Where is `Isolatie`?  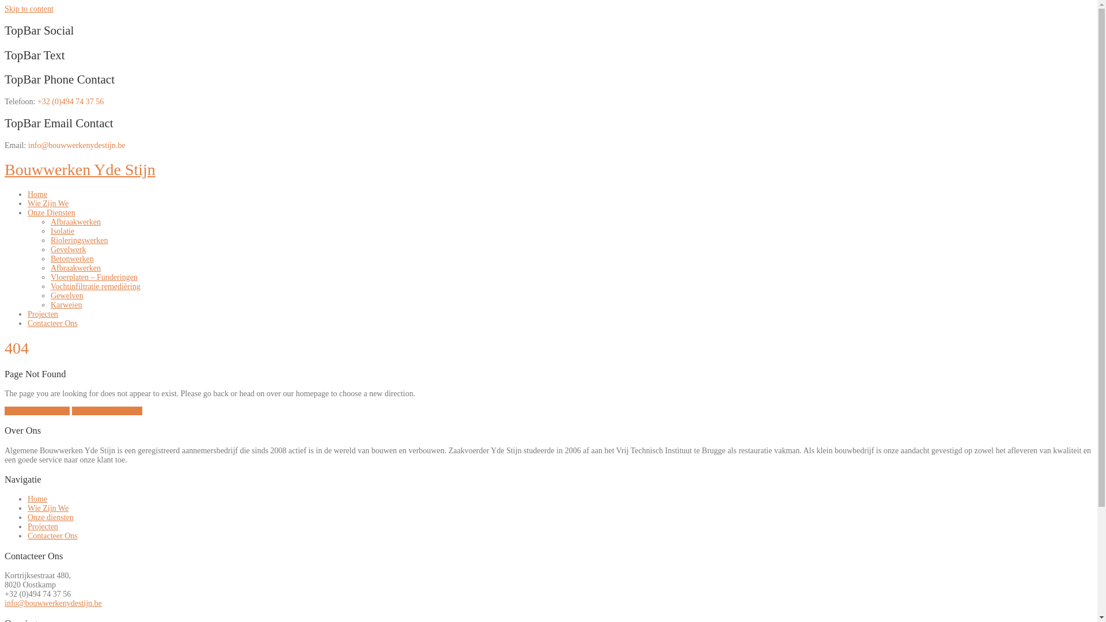 Isolatie is located at coordinates (62, 232).